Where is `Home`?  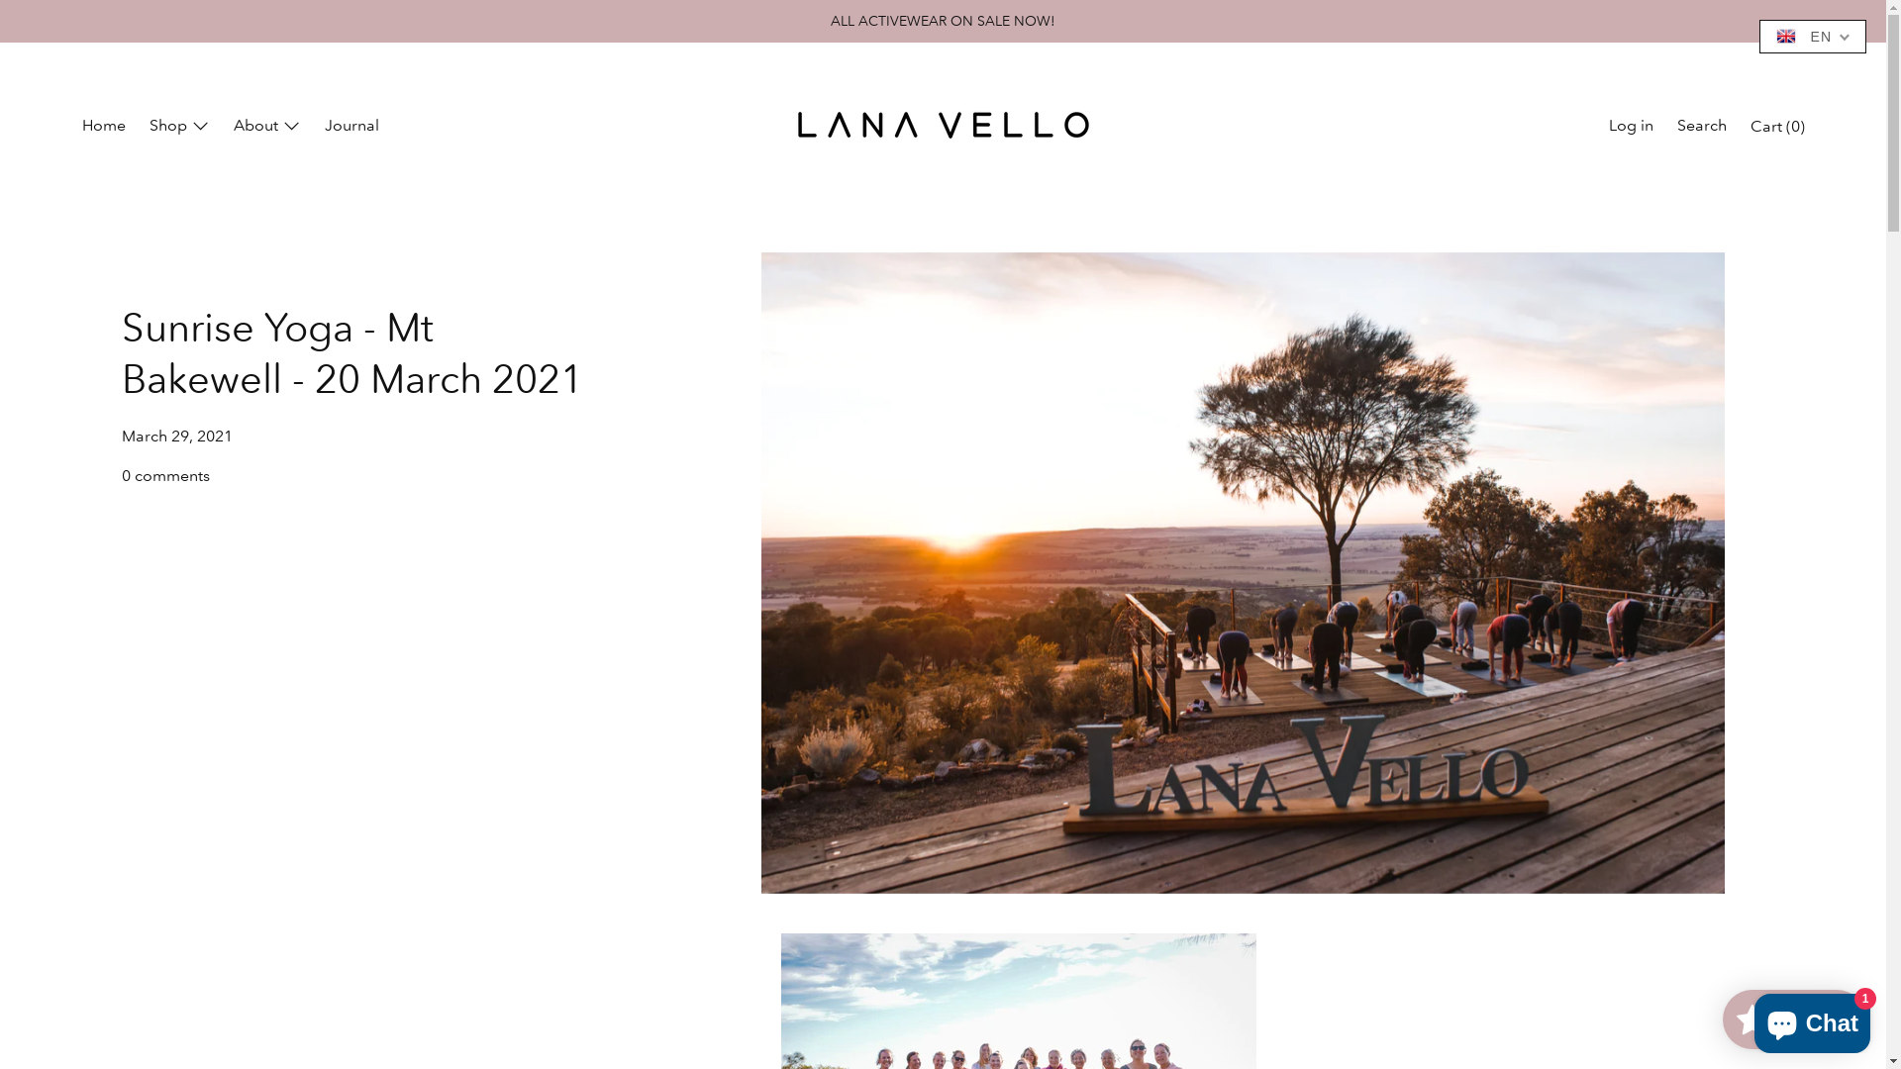 Home is located at coordinates (103, 128).